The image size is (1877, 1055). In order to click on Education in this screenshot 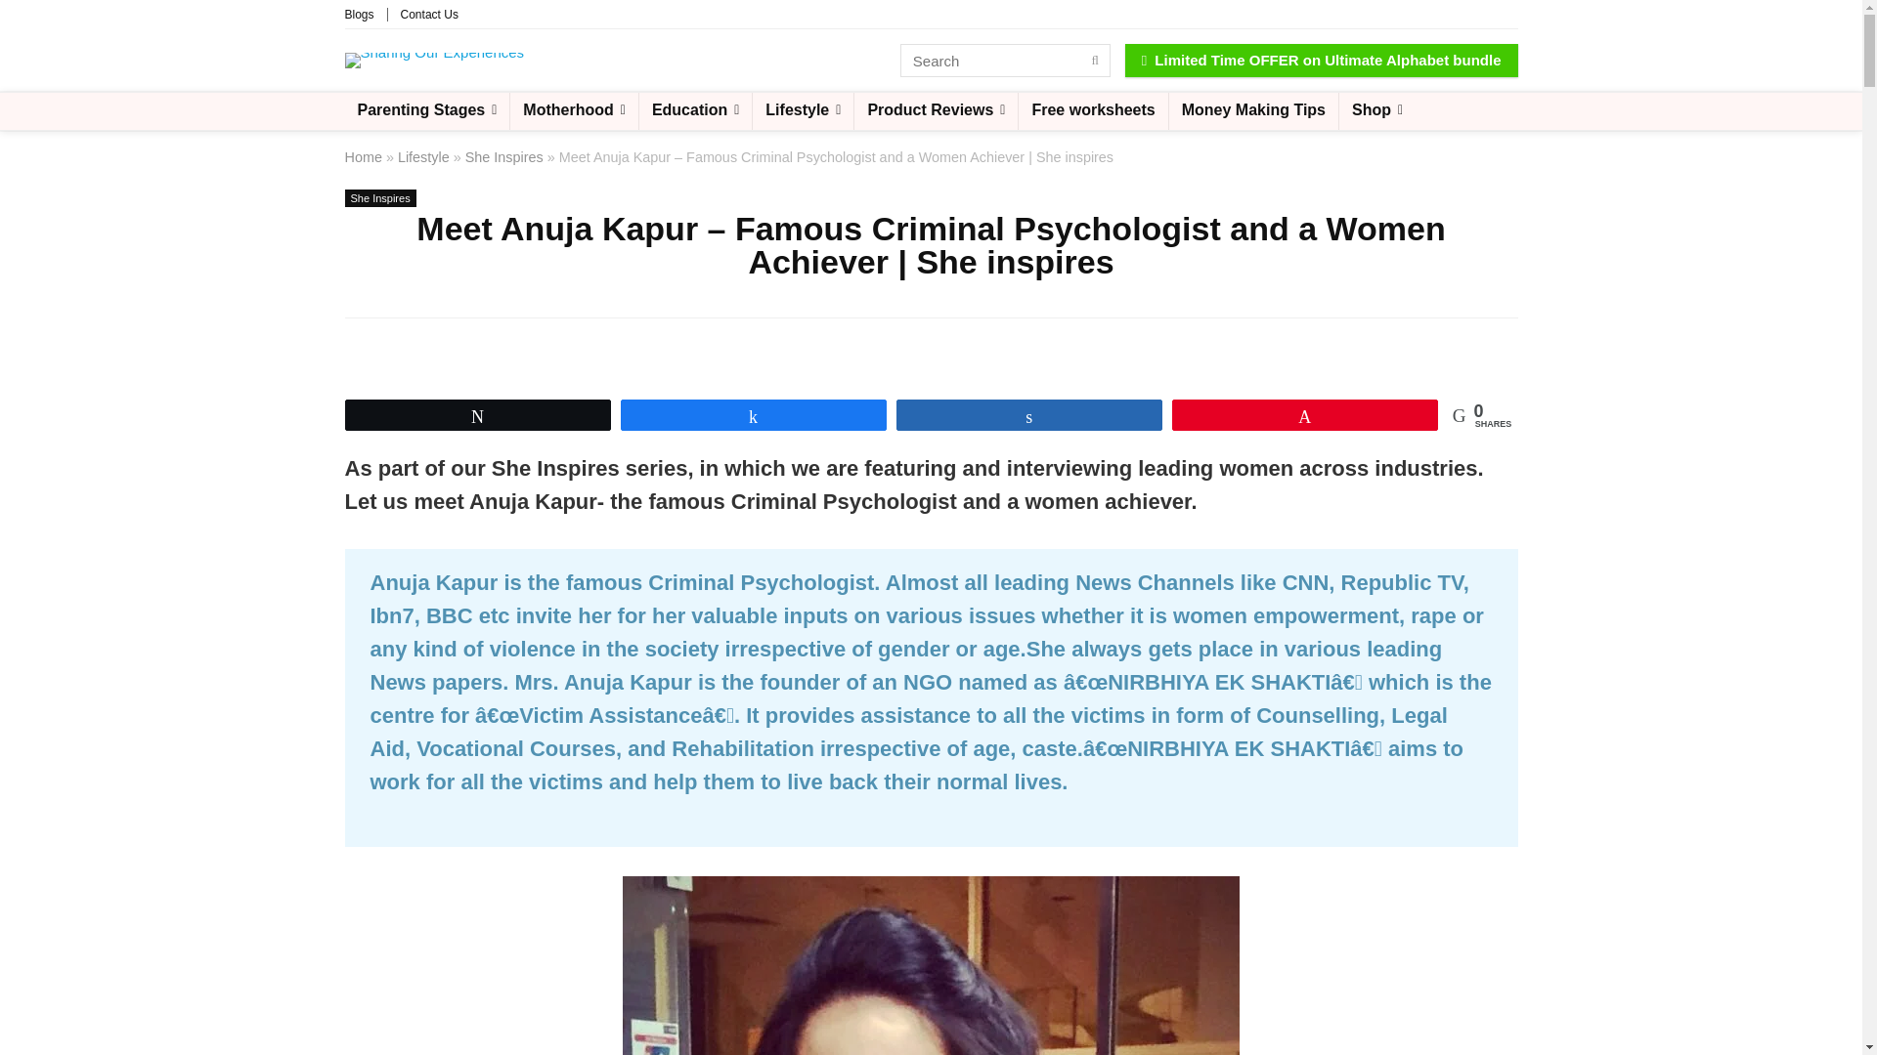, I will do `click(696, 111)`.